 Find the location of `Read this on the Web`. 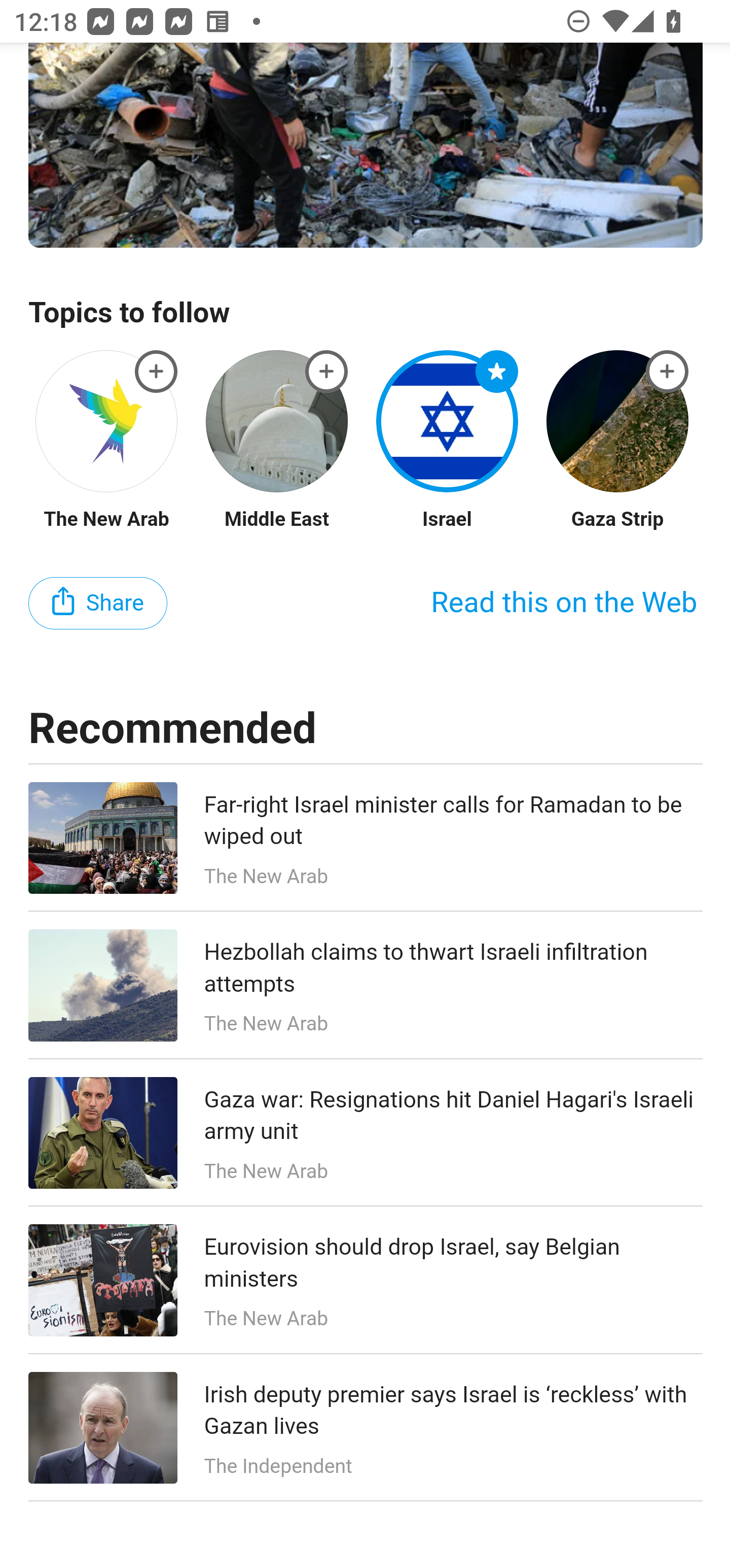

Read this on the Web is located at coordinates (564, 603).